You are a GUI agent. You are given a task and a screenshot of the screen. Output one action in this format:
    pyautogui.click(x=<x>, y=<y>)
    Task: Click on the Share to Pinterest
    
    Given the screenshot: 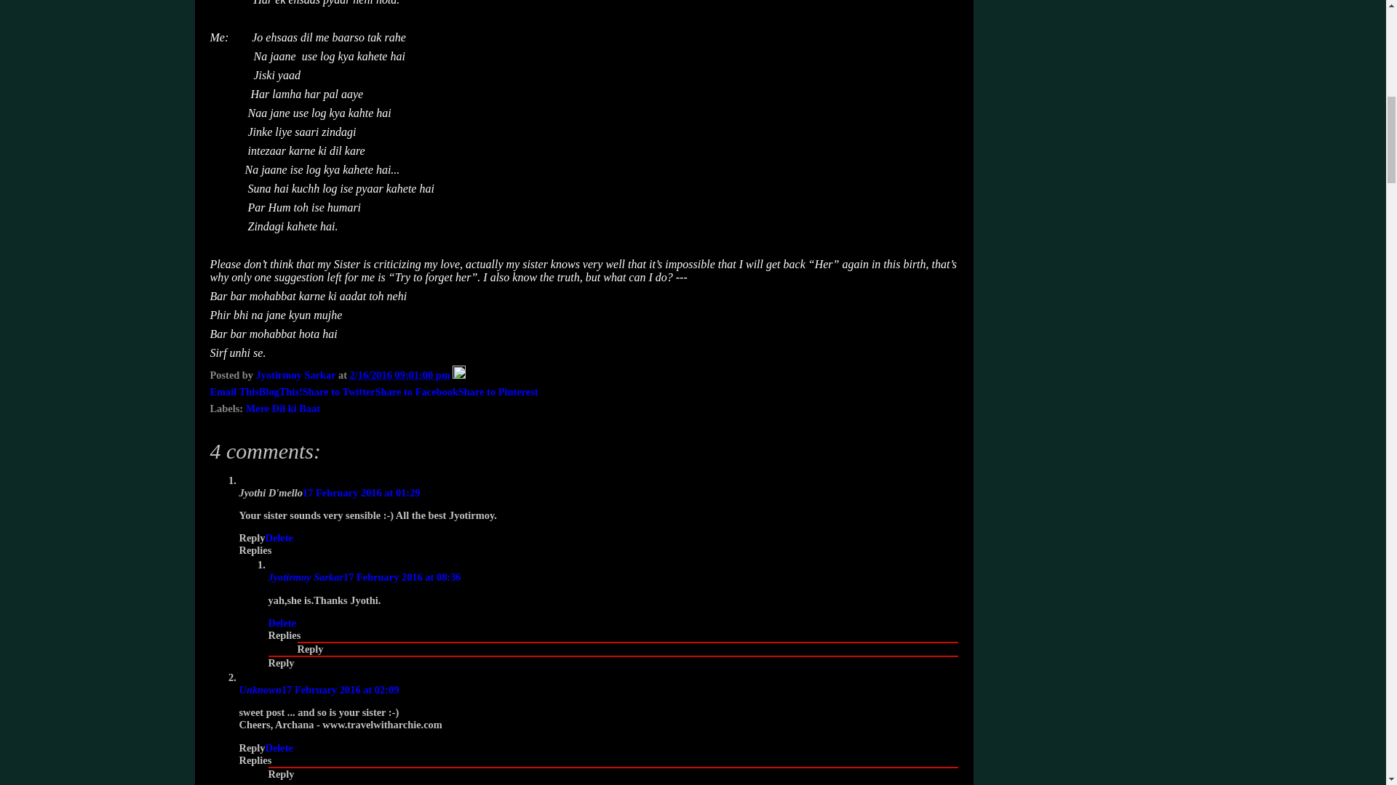 What is the action you would take?
    pyautogui.click(x=498, y=391)
    